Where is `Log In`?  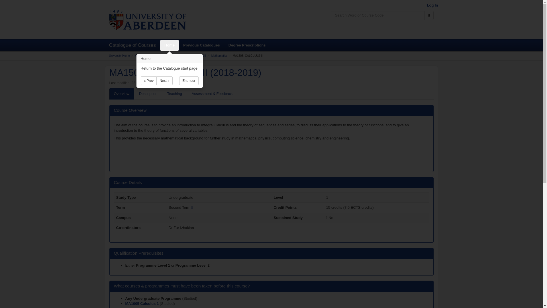 Log In is located at coordinates (432, 5).